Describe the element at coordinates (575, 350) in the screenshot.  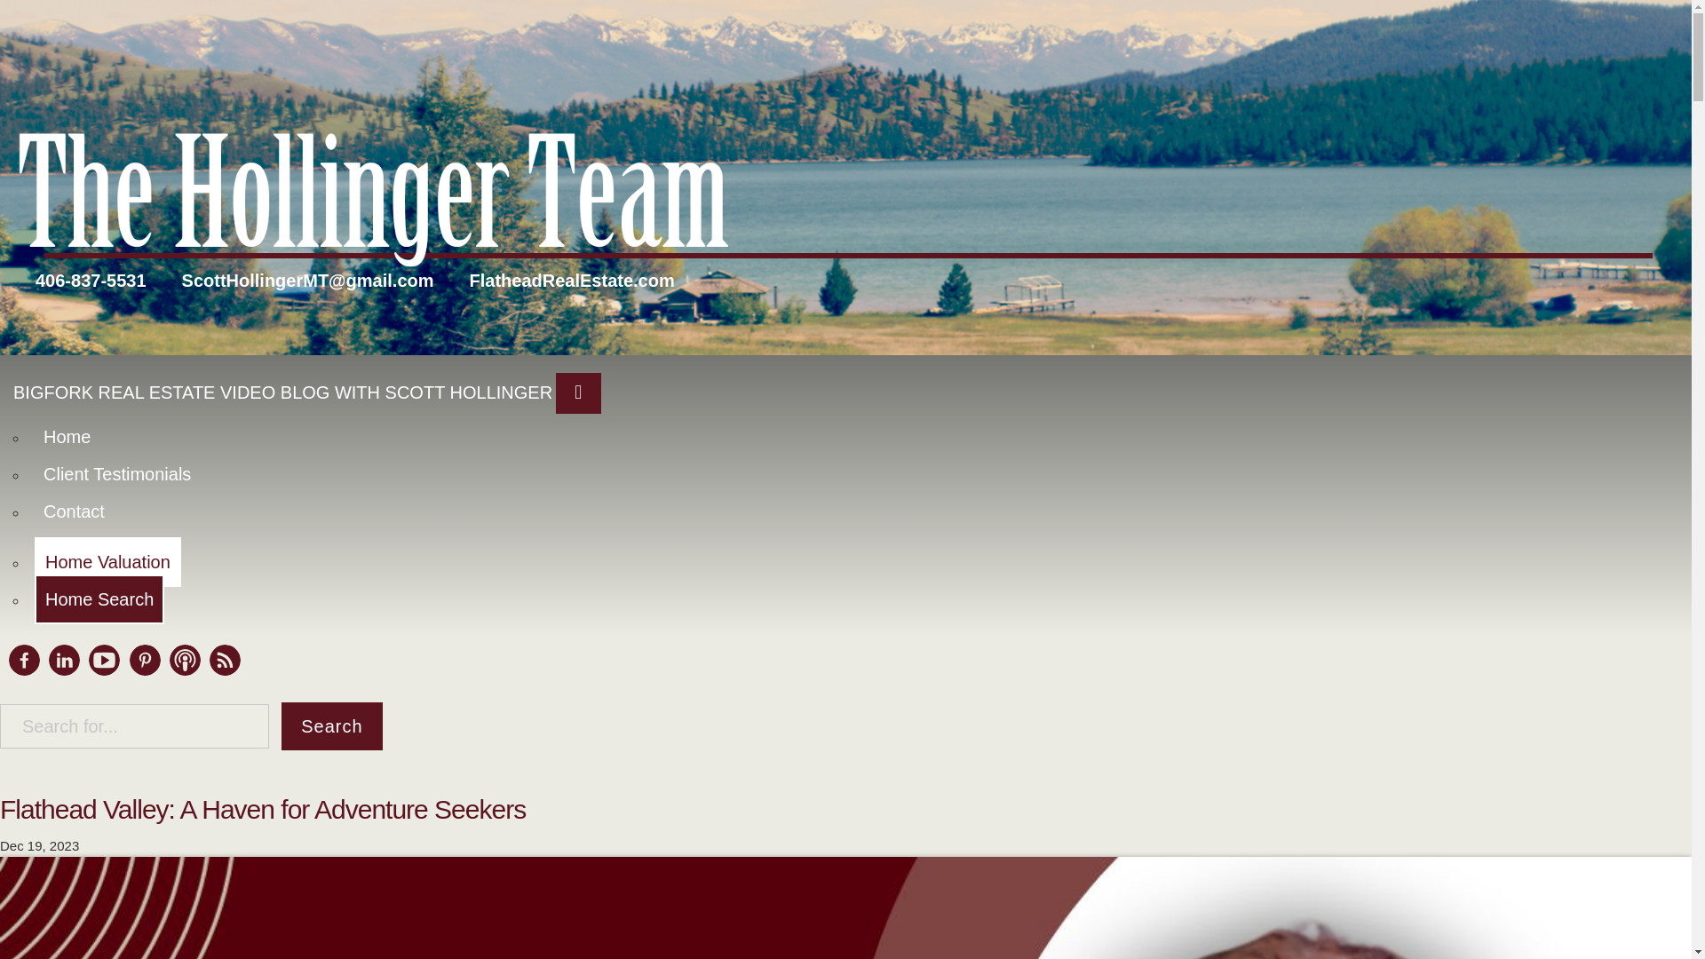
I see `TOGGLE NAVIGATION` at that location.